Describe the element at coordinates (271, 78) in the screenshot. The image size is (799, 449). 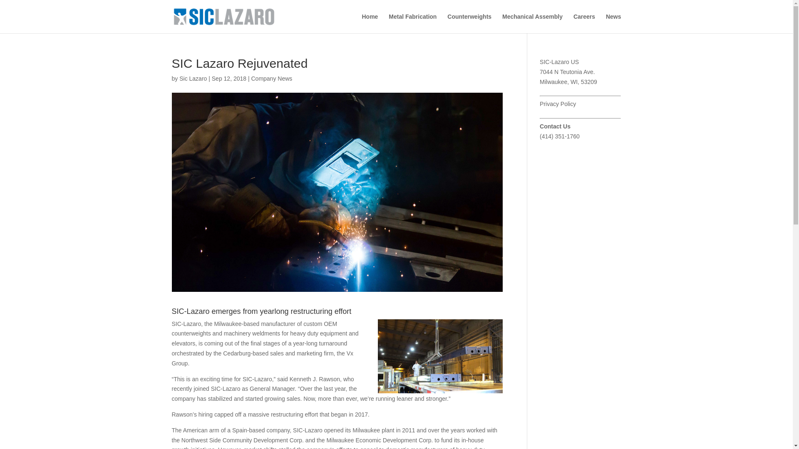
I see `Company News` at that location.